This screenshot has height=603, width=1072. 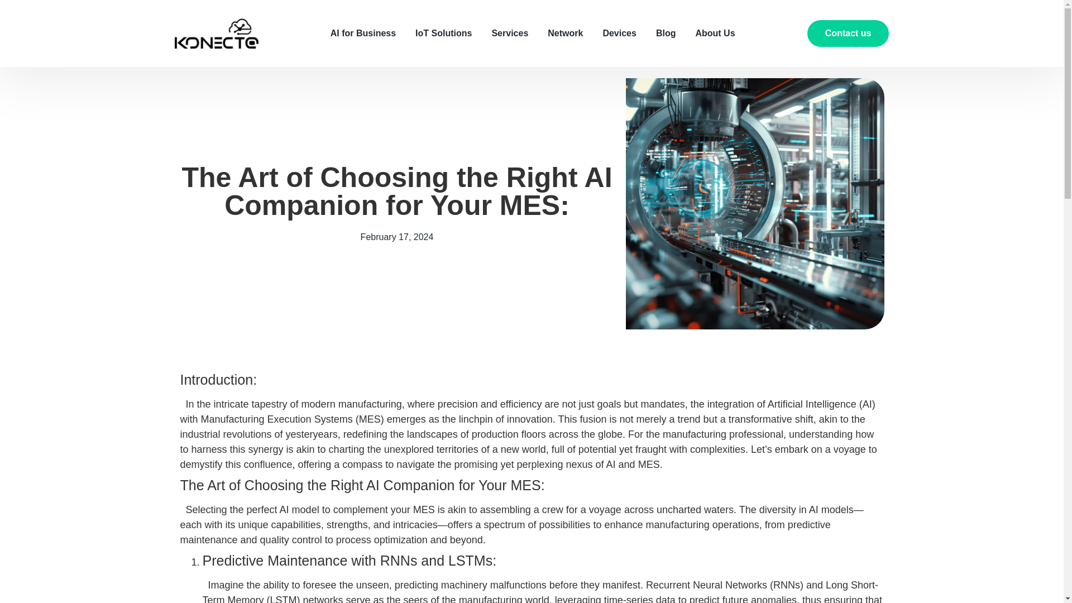 I want to click on AI for Business, so click(x=363, y=33).